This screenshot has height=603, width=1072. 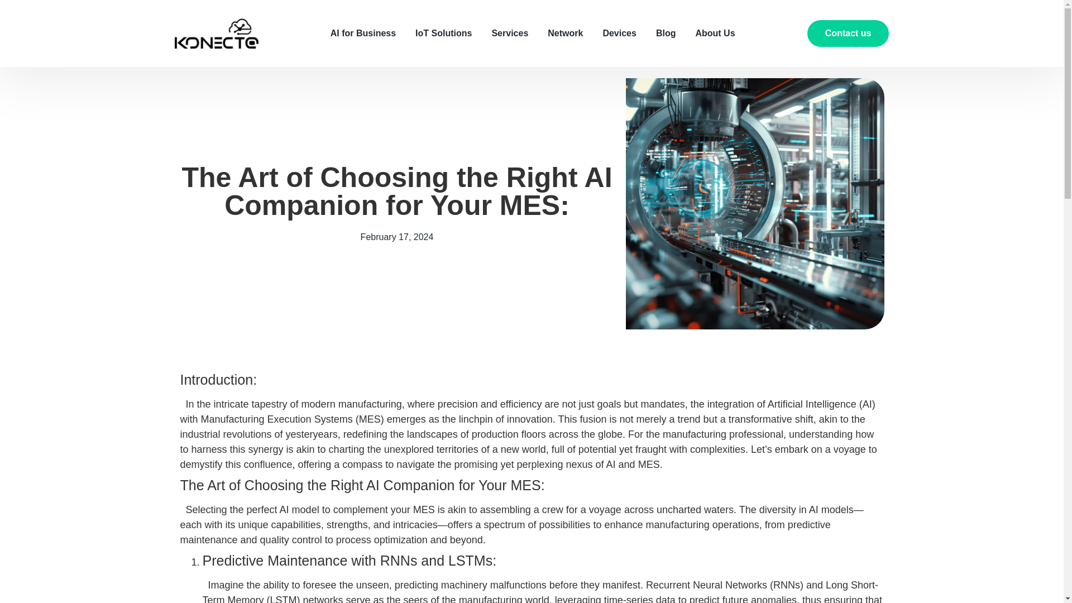 I want to click on AI for Business, so click(x=363, y=33).